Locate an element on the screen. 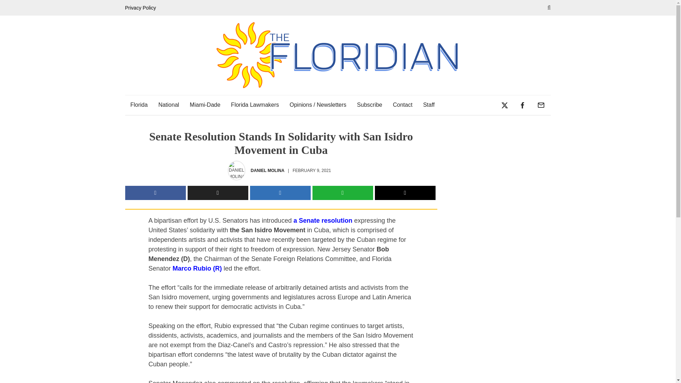 The height and width of the screenshot is (383, 681). Miami-Dade is located at coordinates (205, 105).